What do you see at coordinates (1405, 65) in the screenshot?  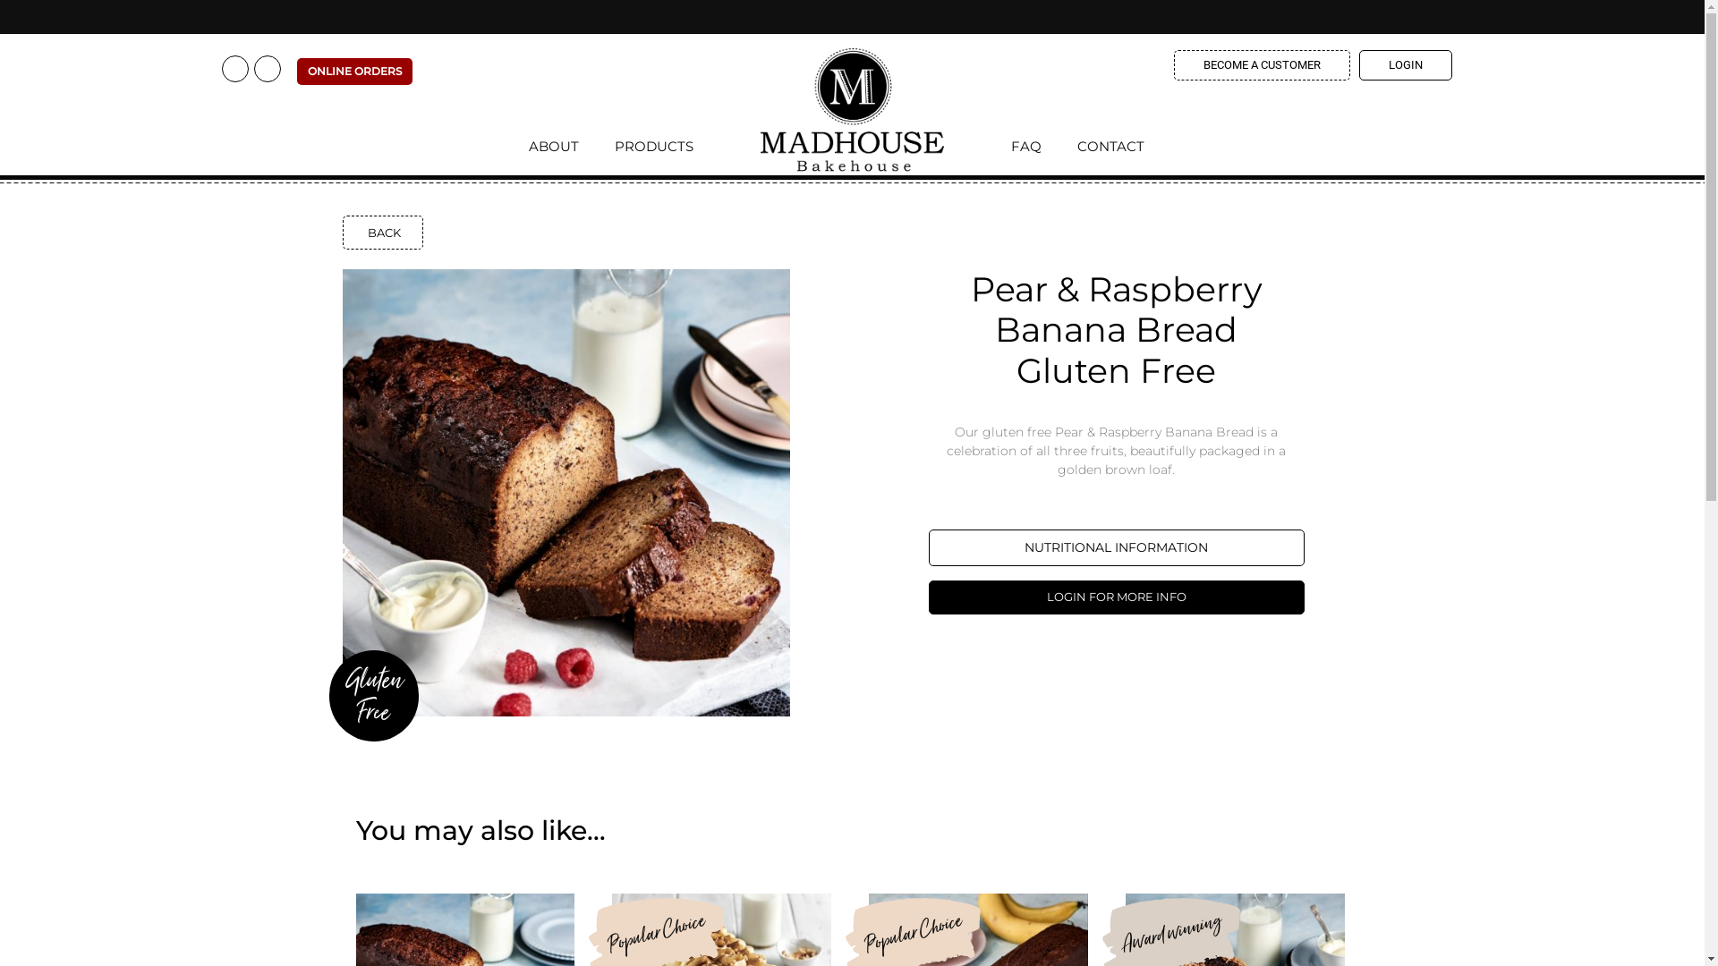 I see `LOGIN` at bounding box center [1405, 65].